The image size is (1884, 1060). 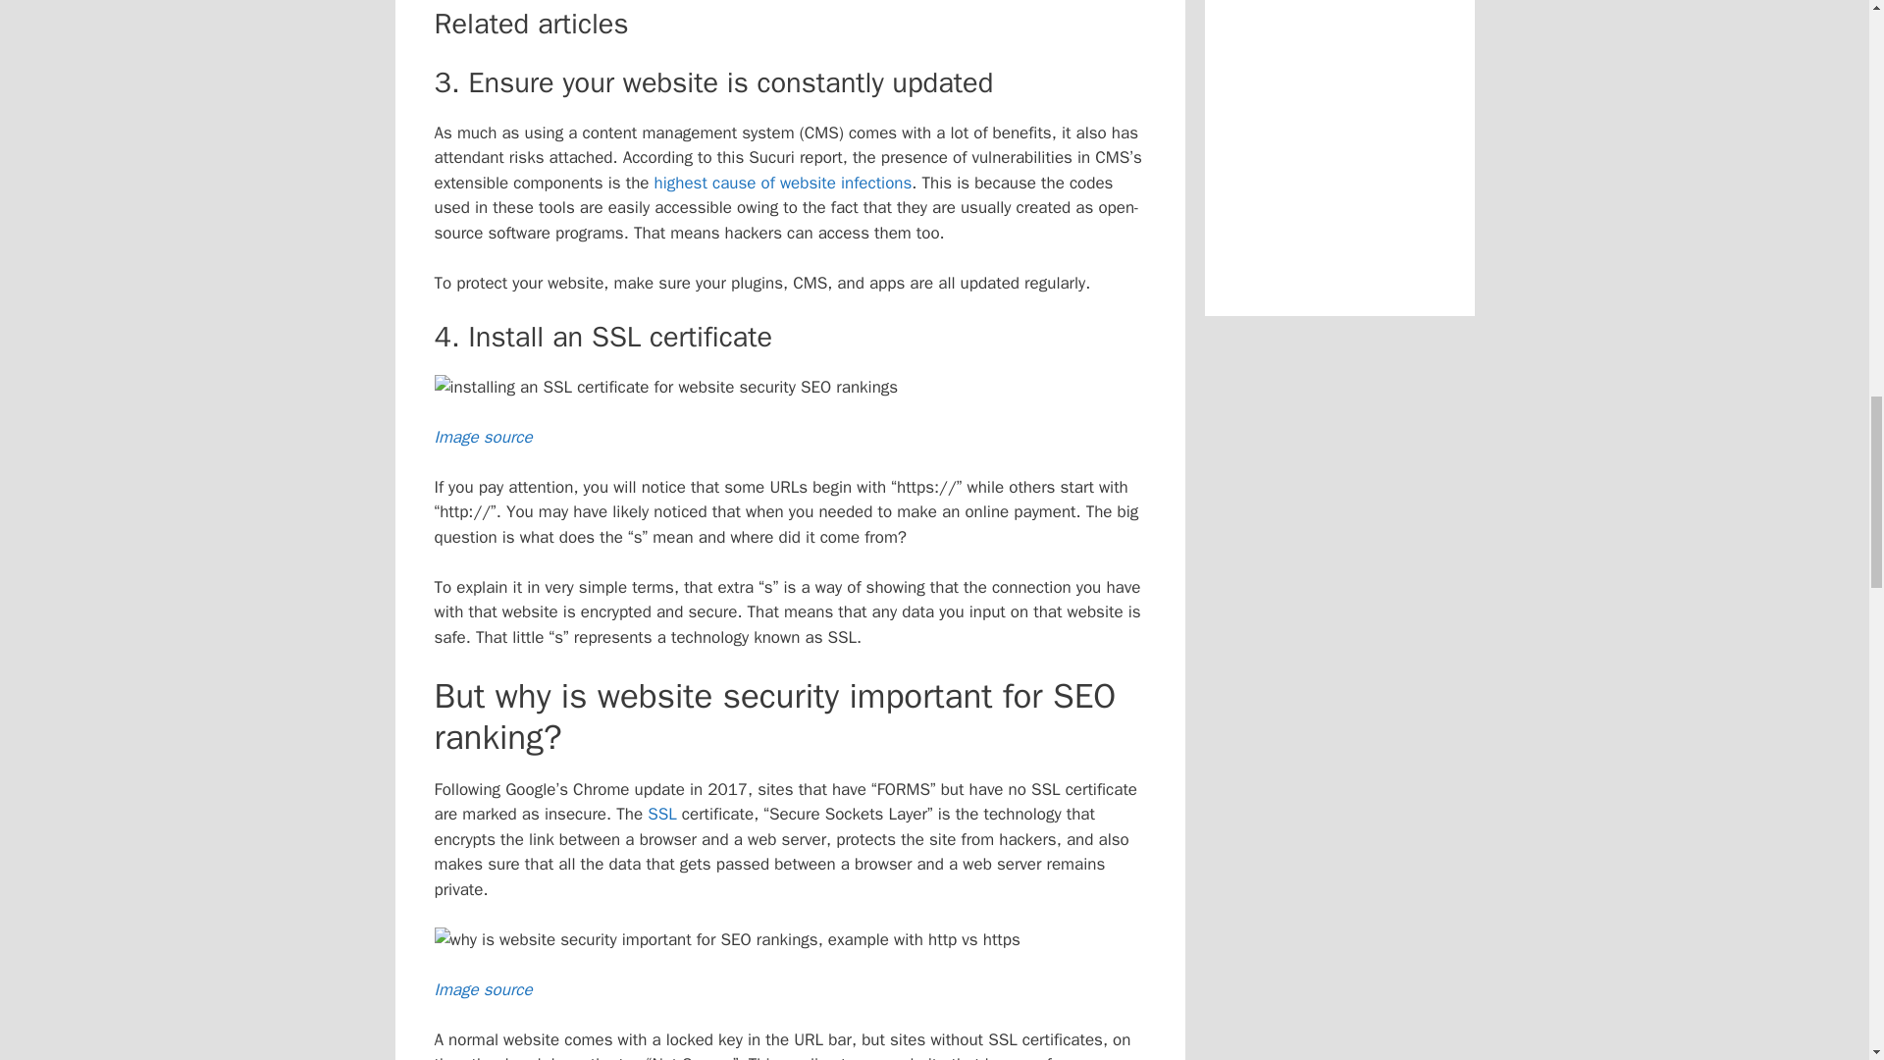 What do you see at coordinates (482, 989) in the screenshot?
I see `Image source` at bounding box center [482, 989].